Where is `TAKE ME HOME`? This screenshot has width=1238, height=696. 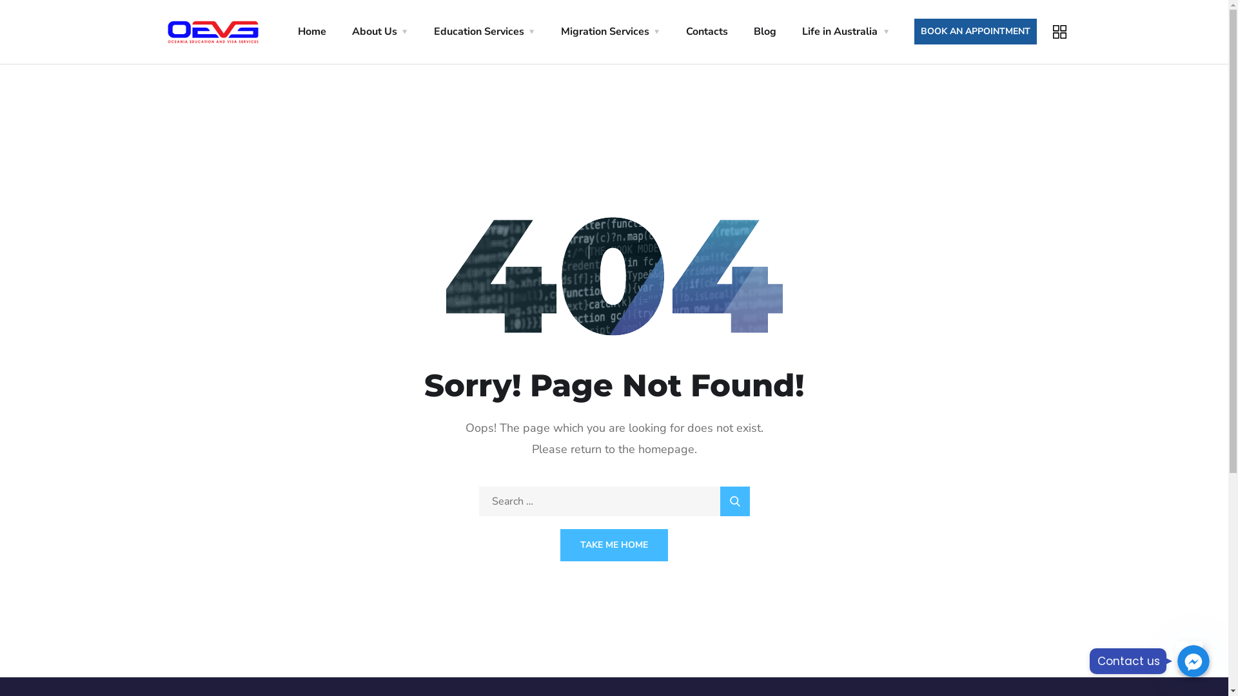 TAKE ME HOME is located at coordinates (614, 545).